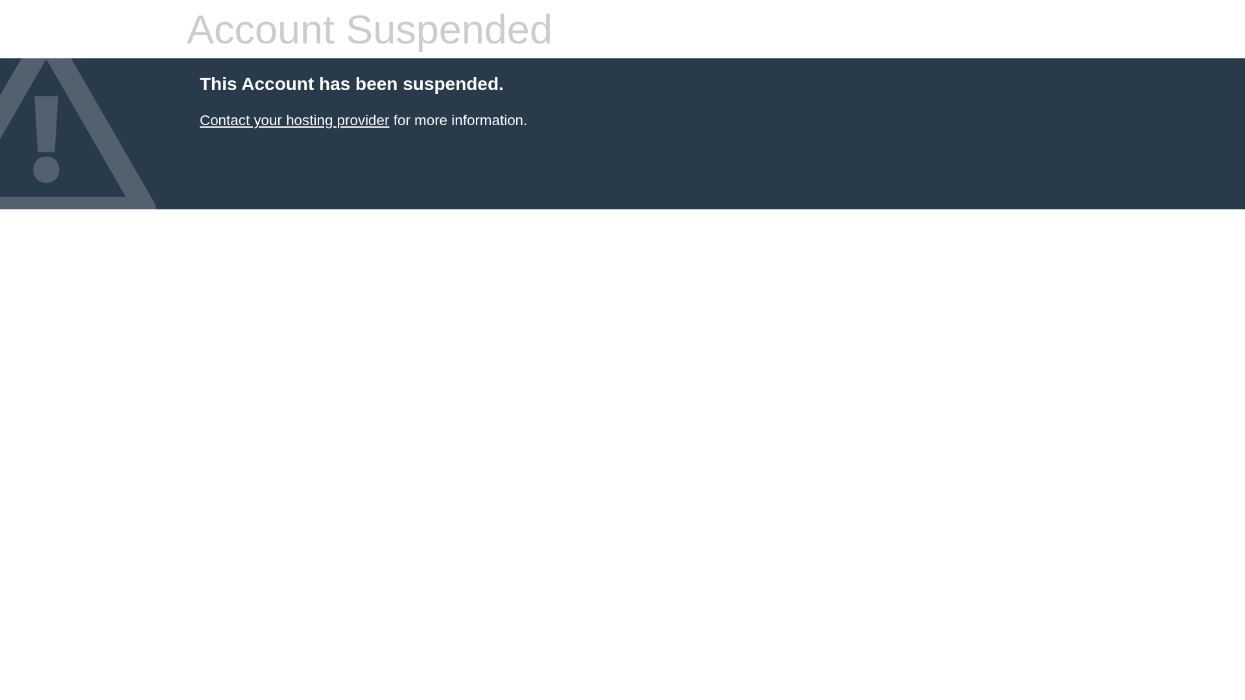 Image resolution: width=1245 pixels, height=700 pixels. What do you see at coordinates (294, 121) in the screenshot?
I see `Contact your hosting provider` at bounding box center [294, 121].